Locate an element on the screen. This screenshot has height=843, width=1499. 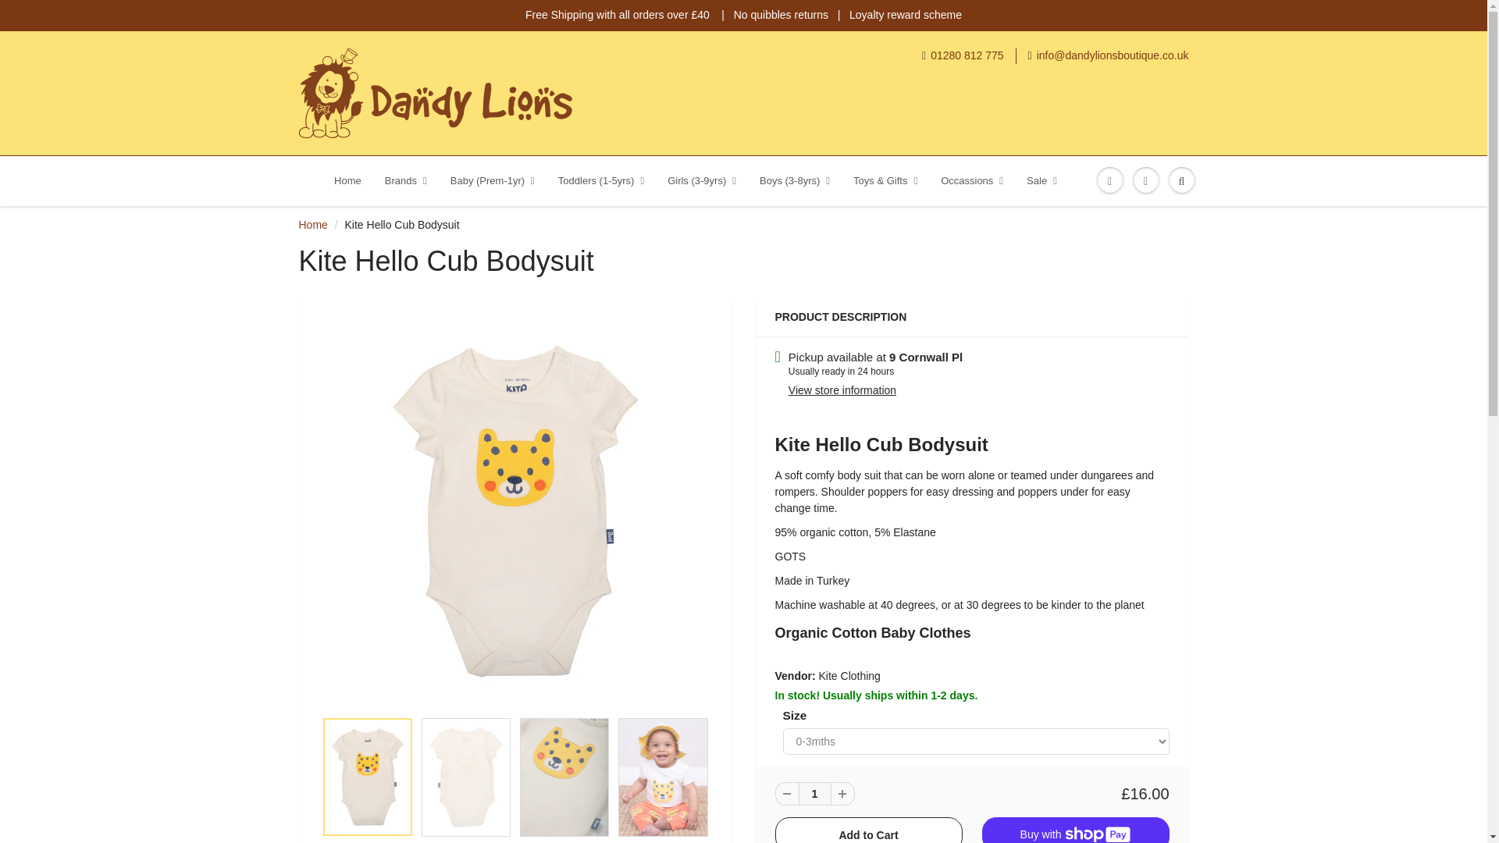
1 is located at coordinates (814, 794).